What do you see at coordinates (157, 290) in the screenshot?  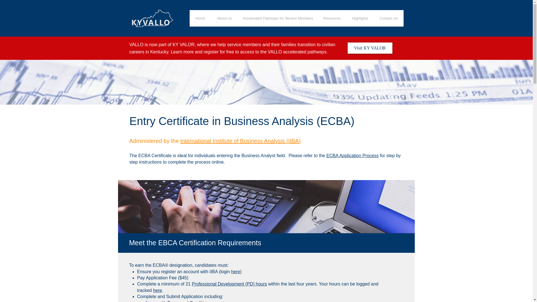 I see `here` at bounding box center [157, 290].